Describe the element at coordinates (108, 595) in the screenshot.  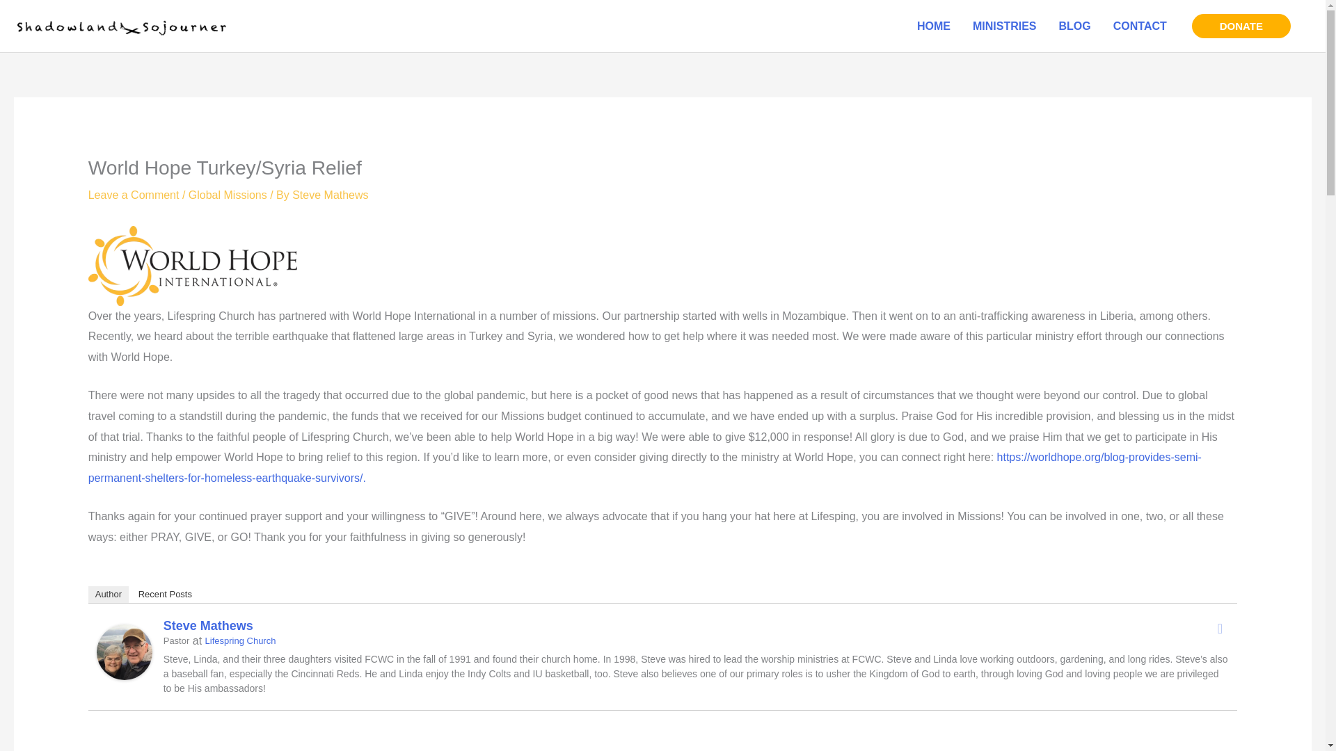
I see `Author` at that location.